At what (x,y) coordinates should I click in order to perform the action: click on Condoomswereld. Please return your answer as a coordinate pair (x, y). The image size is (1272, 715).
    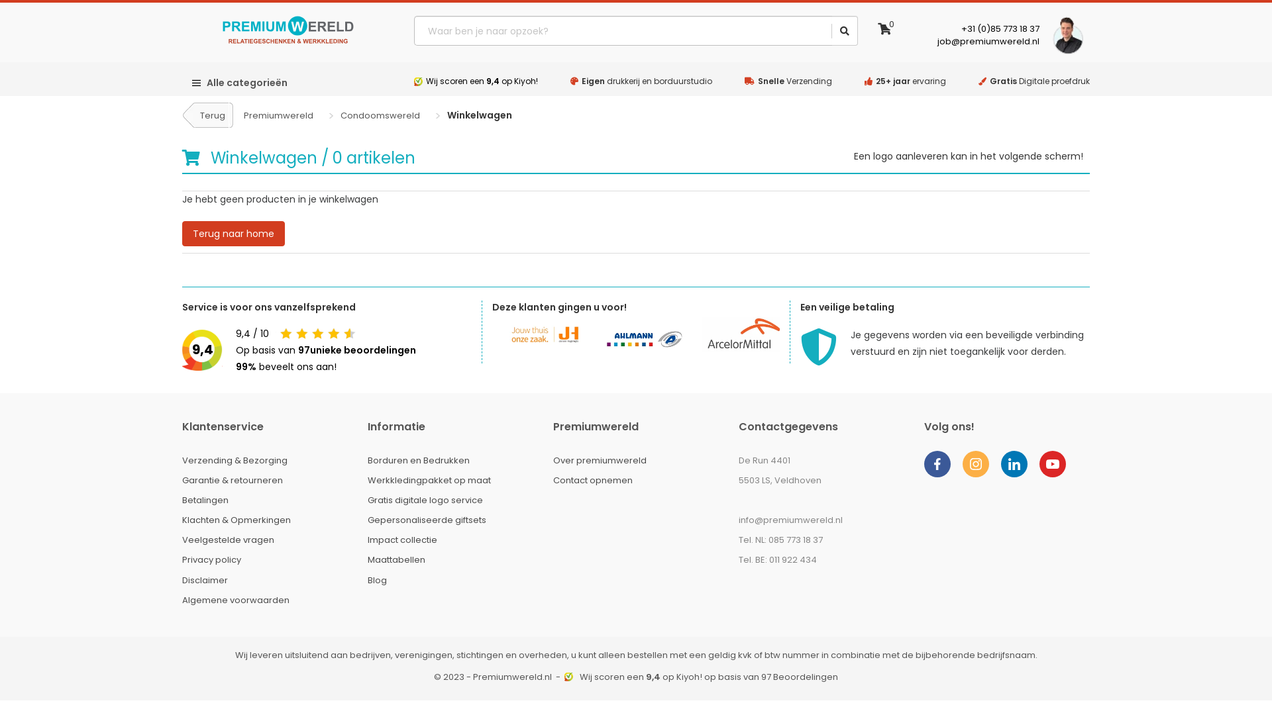
    Looking at the image, I should click on (380, 115).